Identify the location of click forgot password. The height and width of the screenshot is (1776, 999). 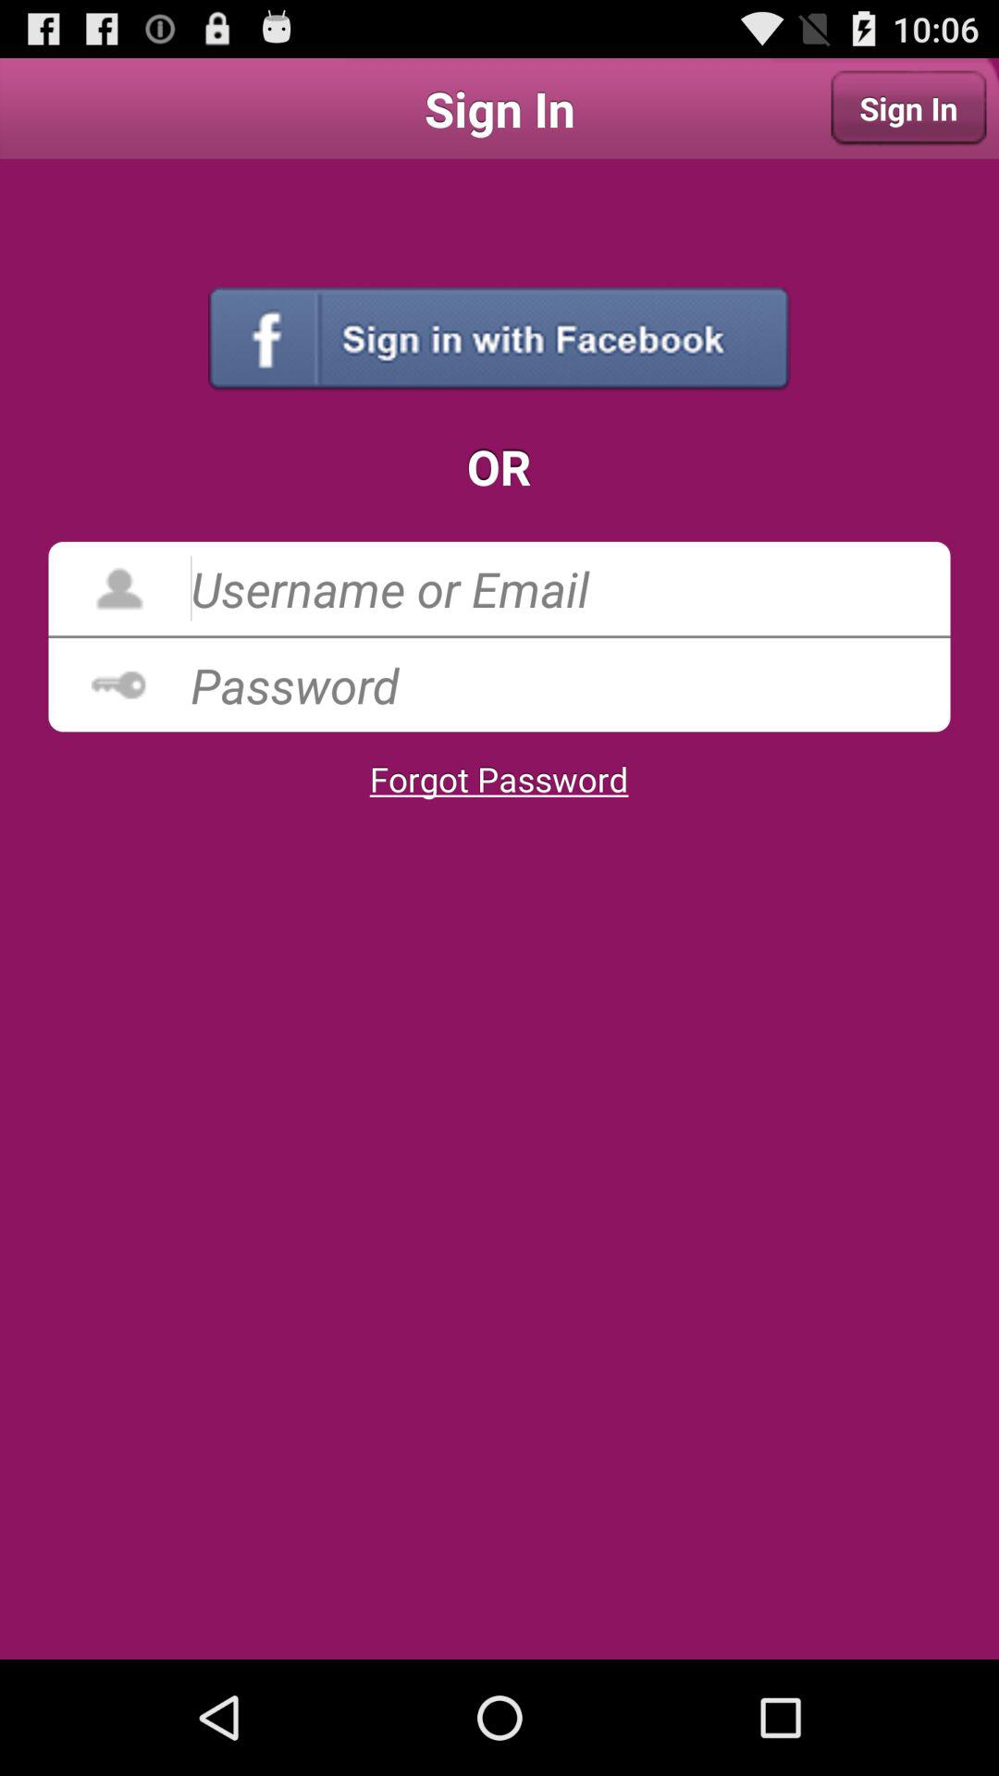
(499, 779).